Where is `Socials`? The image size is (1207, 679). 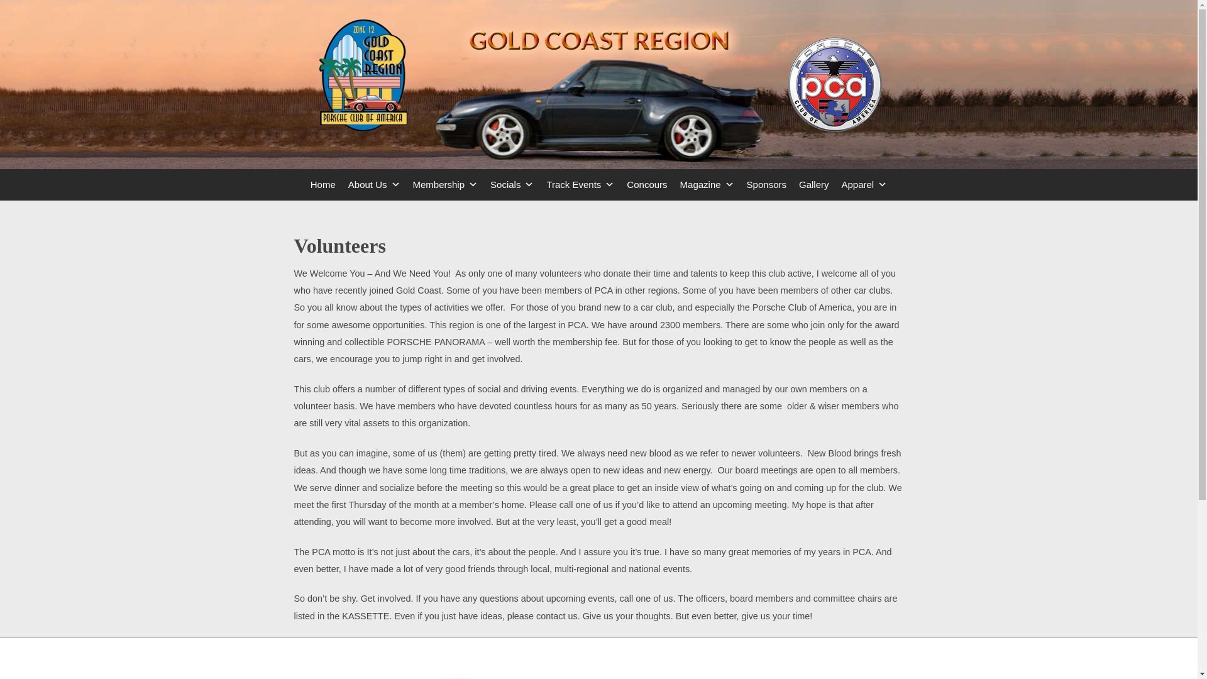 Socials is located at coordinates (512, 184).